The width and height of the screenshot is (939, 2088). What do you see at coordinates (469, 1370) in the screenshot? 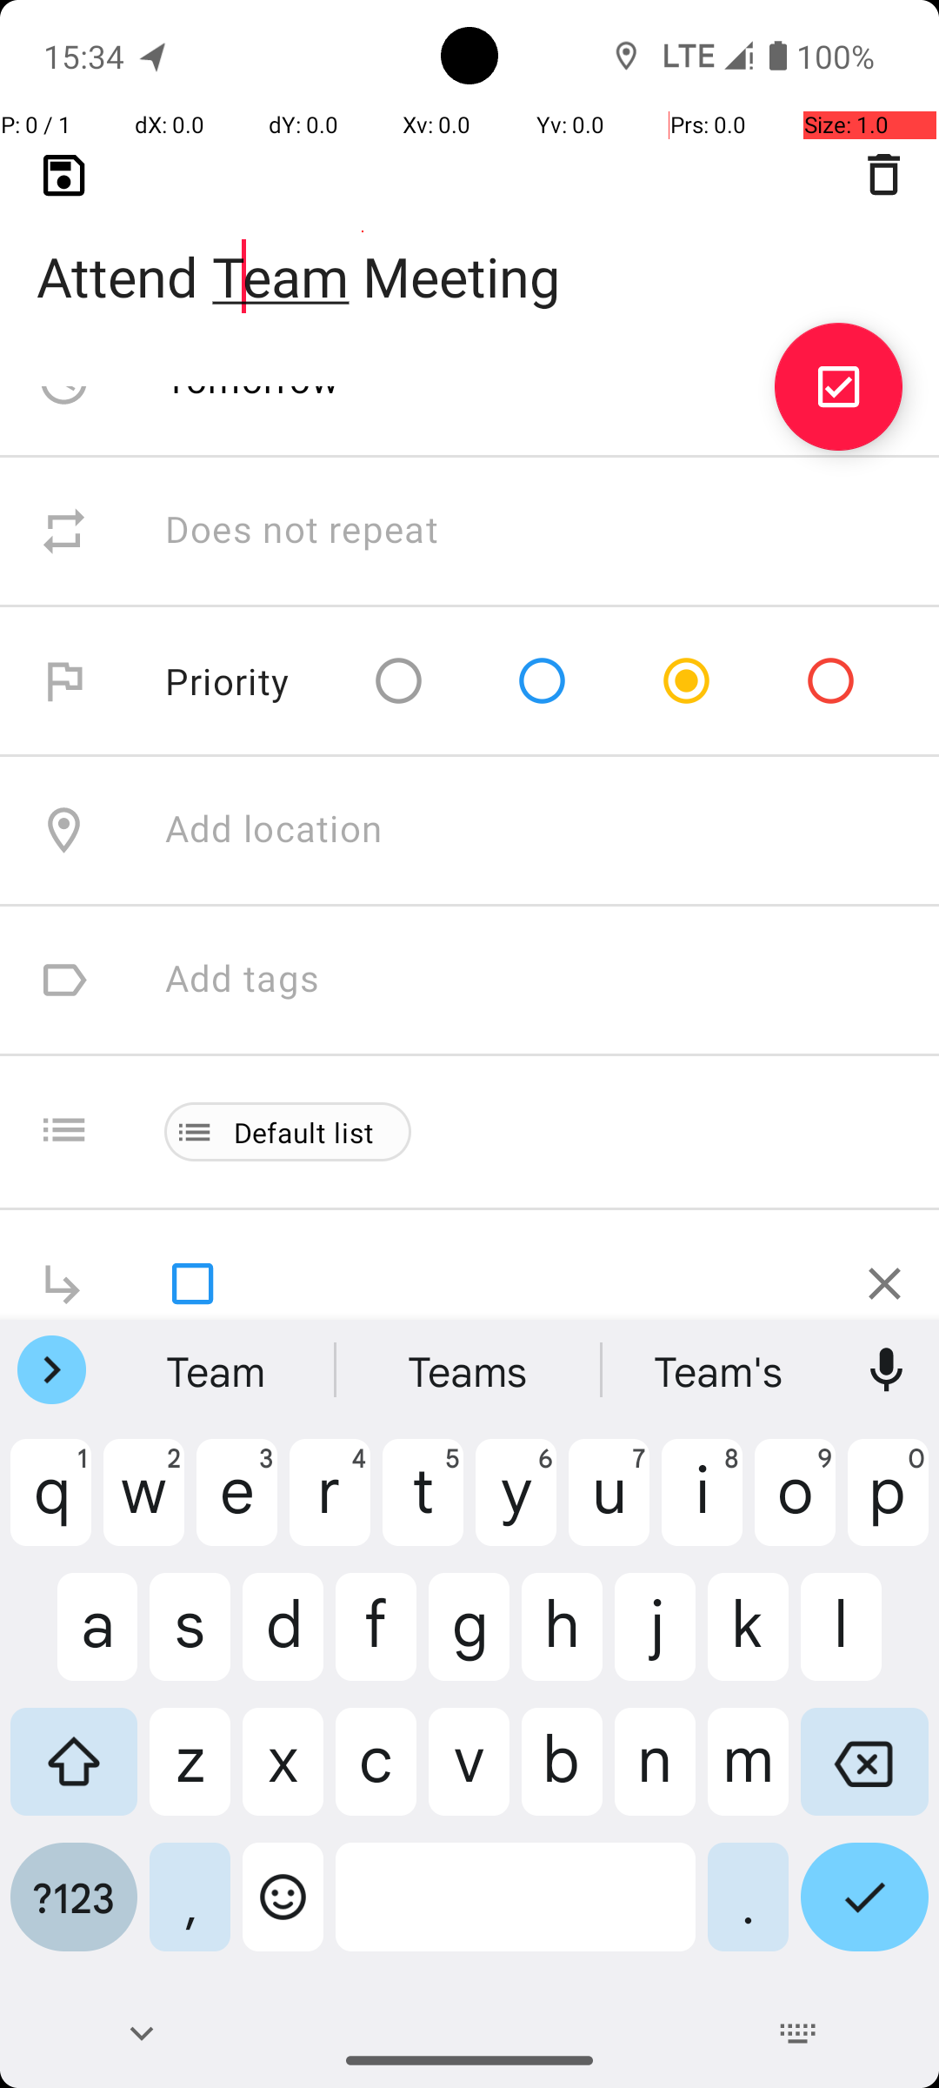
I see `Teams` at bounding box center [469, 1370].